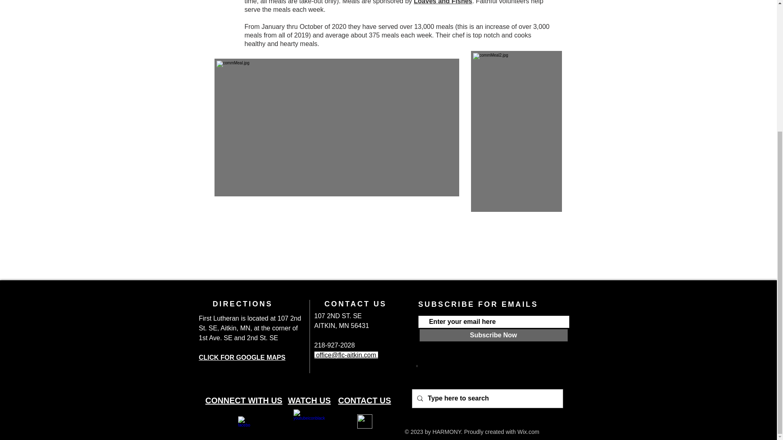  I want to click on CONTACT US, so click(365, 400).